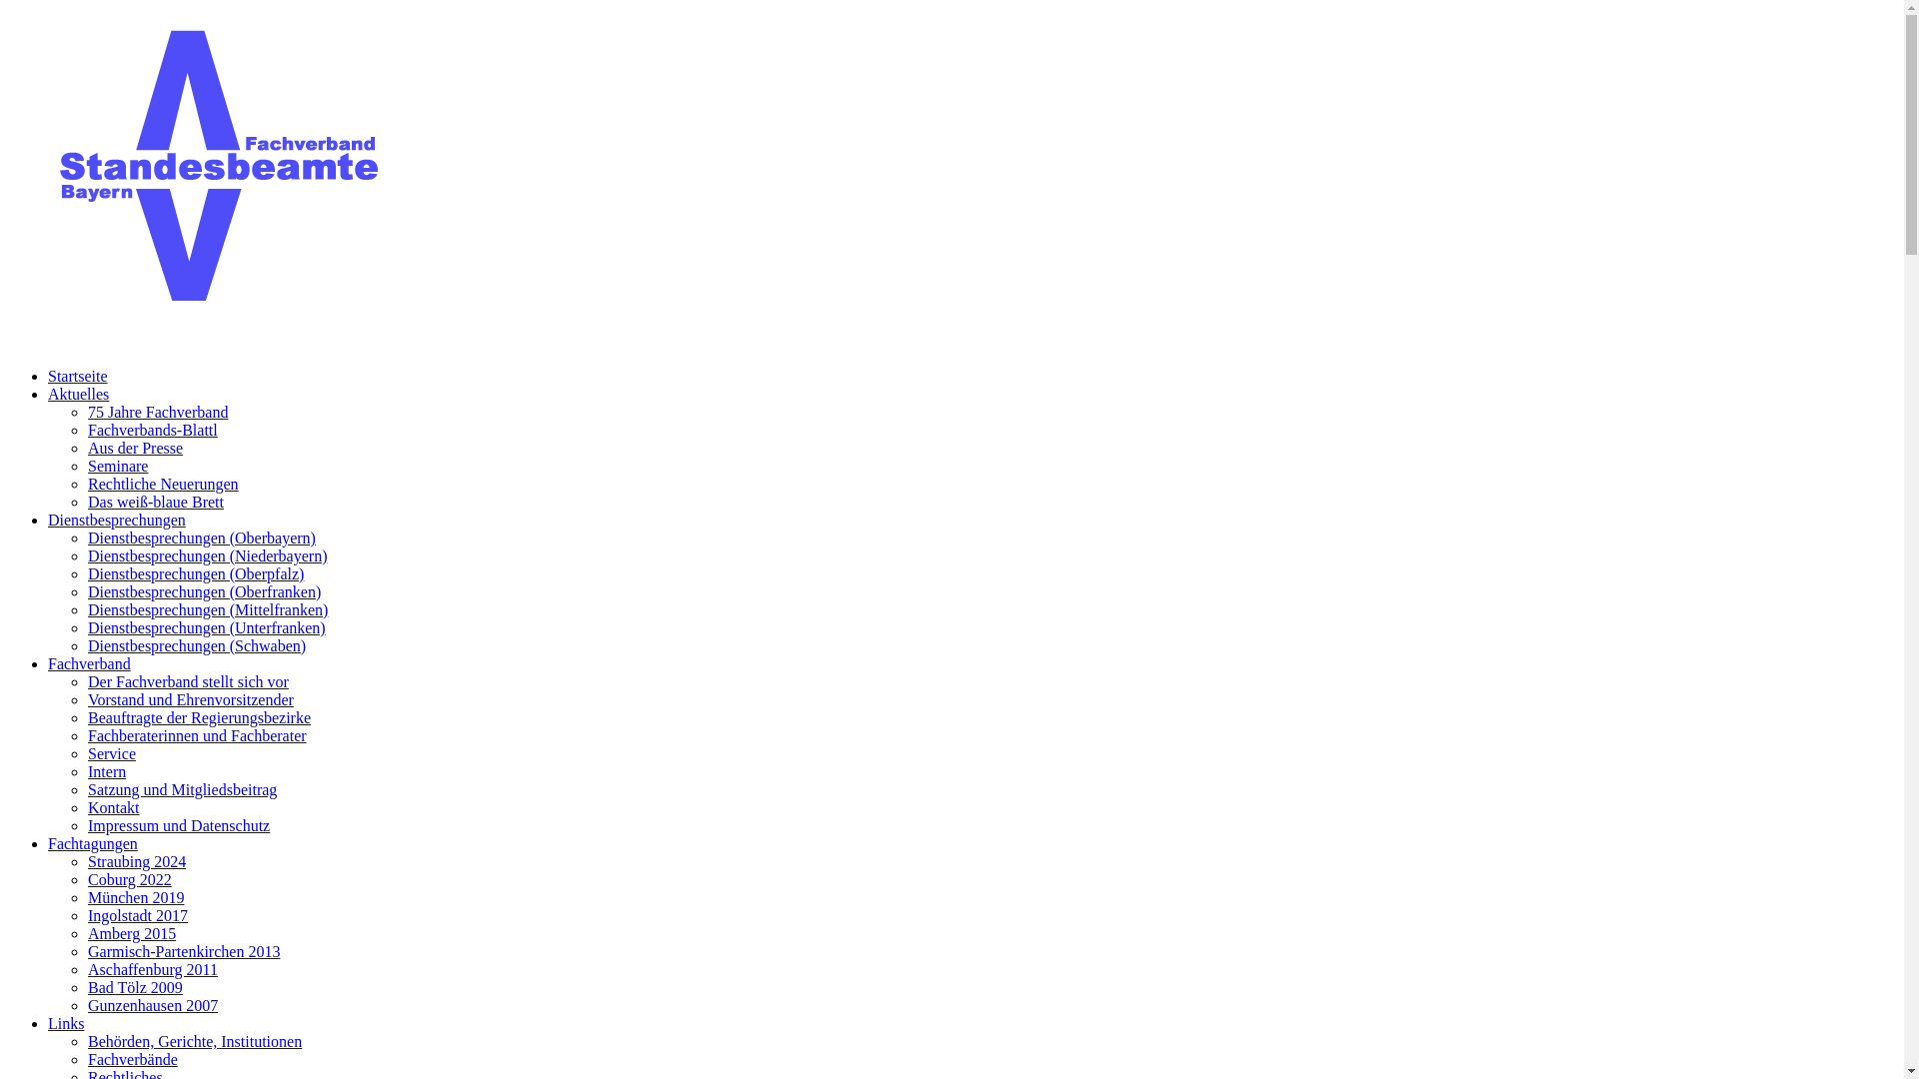 The height and width of the screenshot is (1079, 1919). I want to click on Dienstbesprechungen (Niederbayern), so click(208, 555).